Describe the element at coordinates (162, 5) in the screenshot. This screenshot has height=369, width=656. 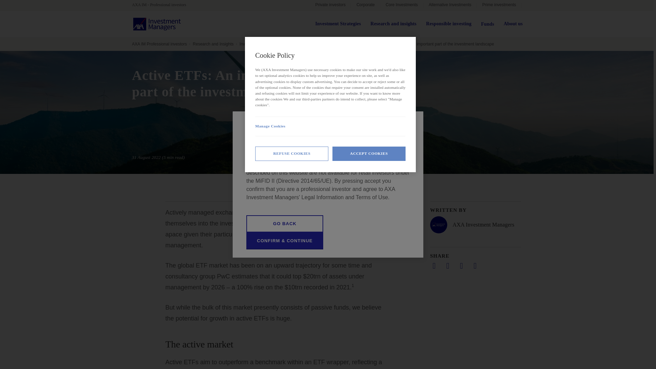
I see `AXA IM - Professional investors` at that location.